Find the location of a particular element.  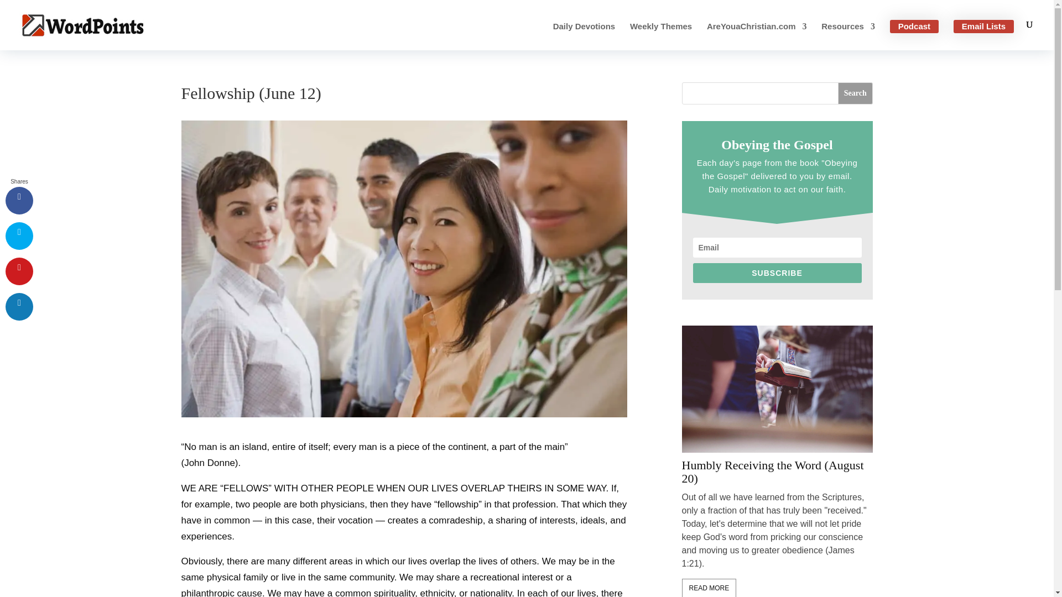

Email Lists is located at coordinates (983, 27).